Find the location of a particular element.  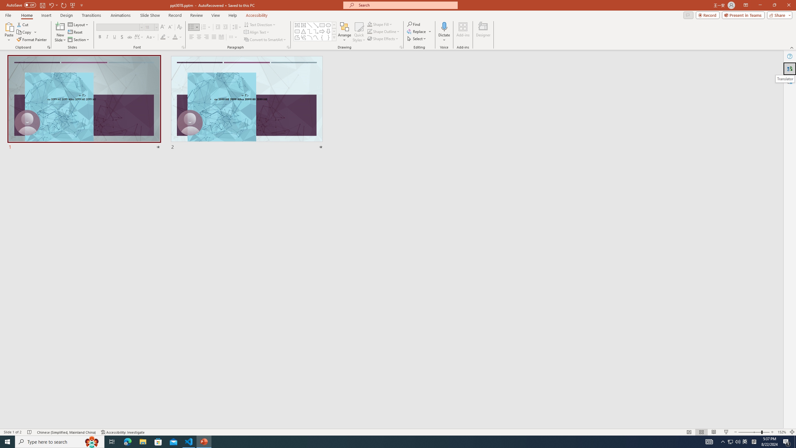

Zoom In is located at coordinates (772, 432).